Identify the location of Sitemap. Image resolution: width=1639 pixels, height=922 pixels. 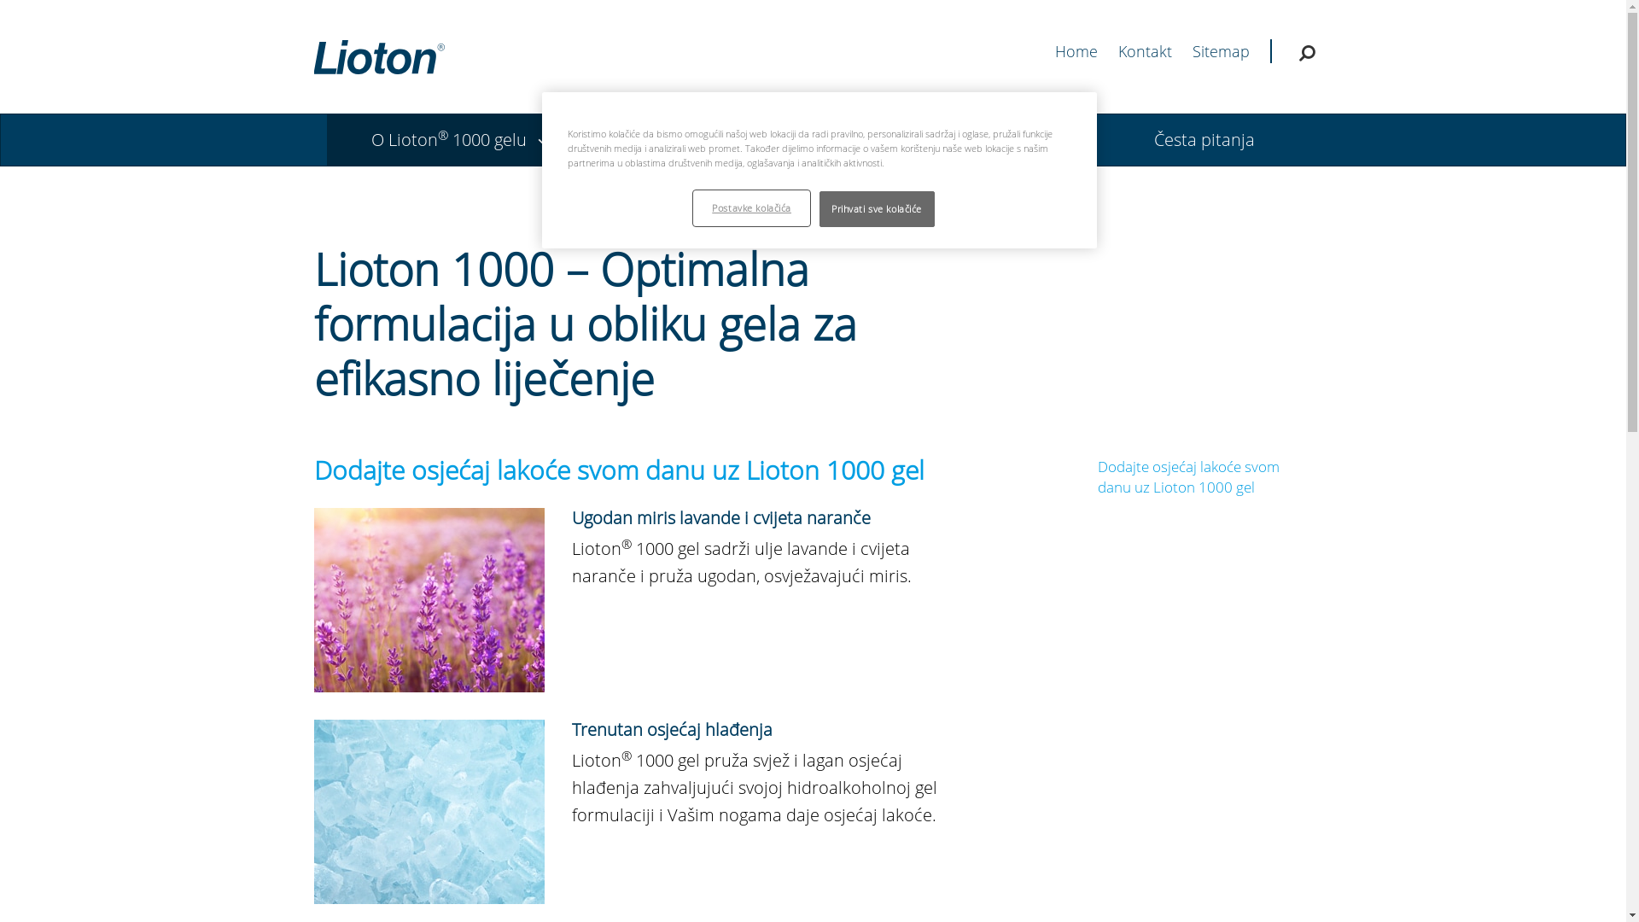
(1226, 51).